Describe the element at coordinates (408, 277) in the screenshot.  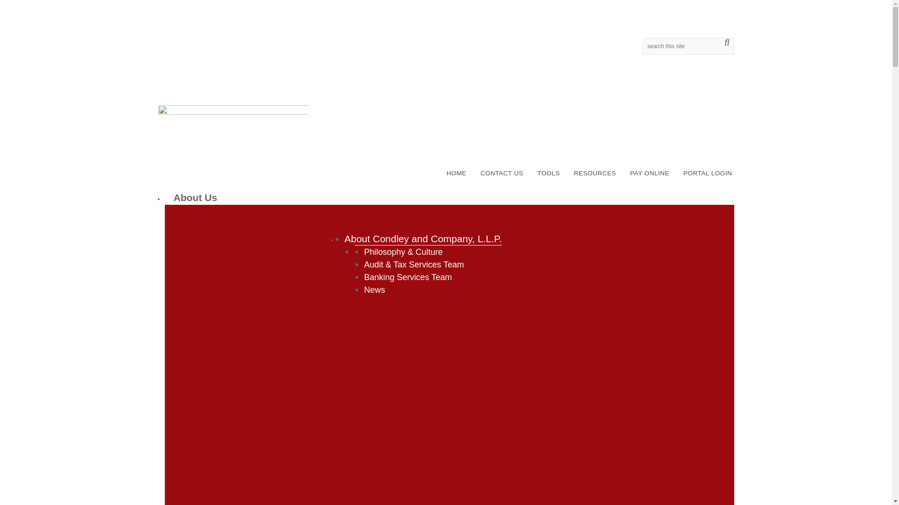
I see `Banking Services Team` at that location.